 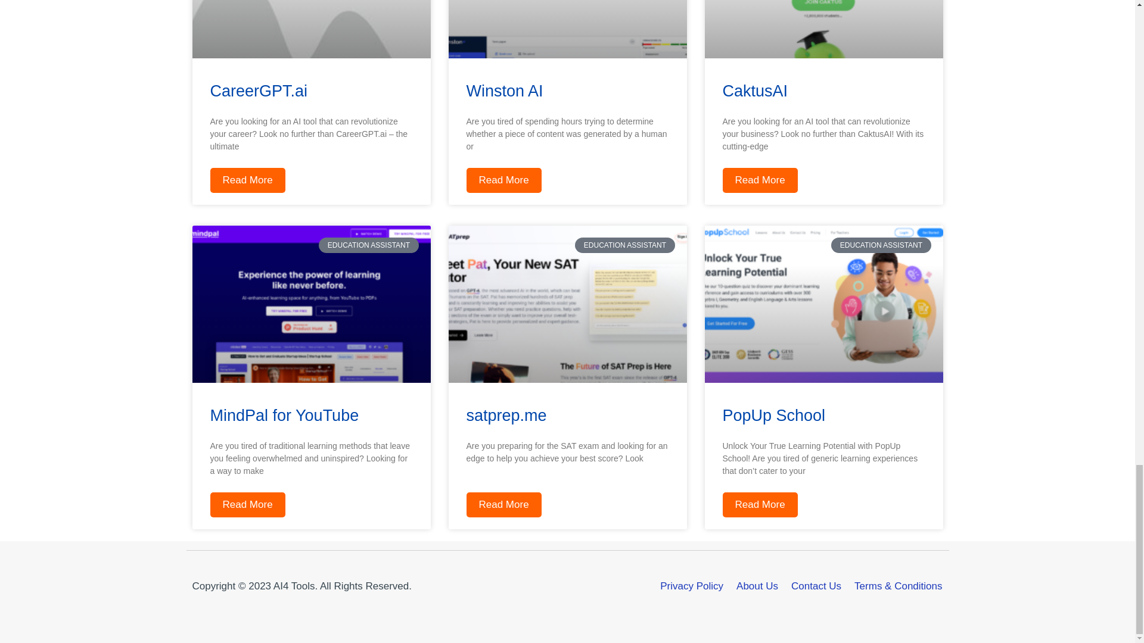 I want to click on MindPal for YouTube, so click(x=284, y=415).